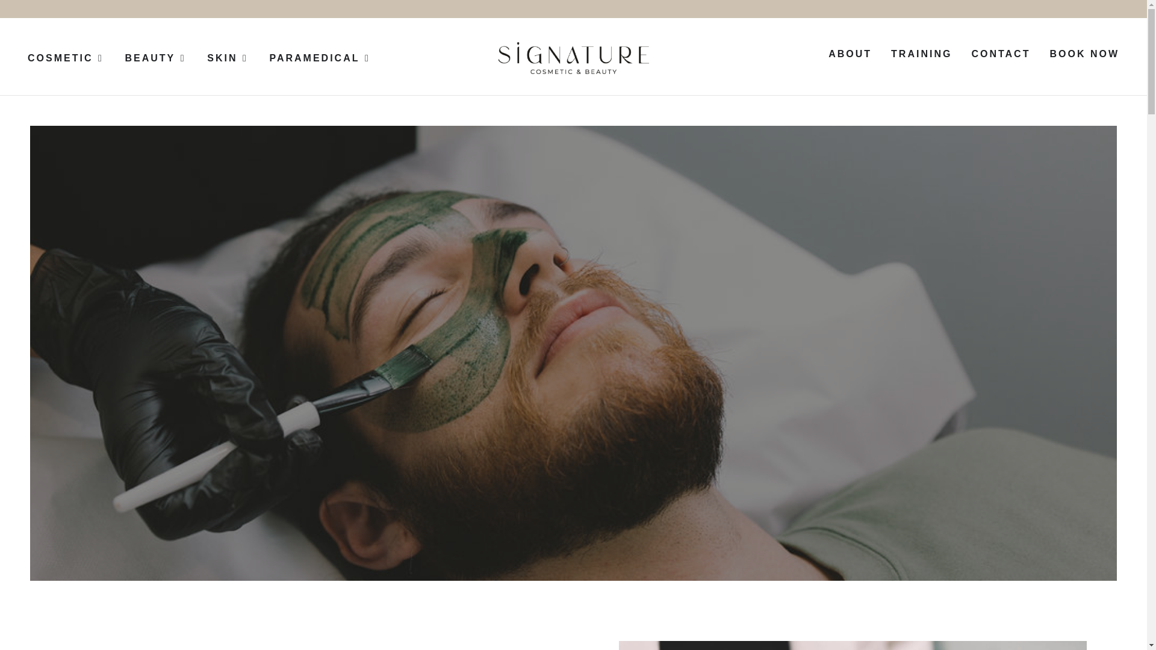 This screenshot has height=650, width=1156. Describe the element at coordinates (850, 54) in the screenshot. I see `ABOUT` at that location.